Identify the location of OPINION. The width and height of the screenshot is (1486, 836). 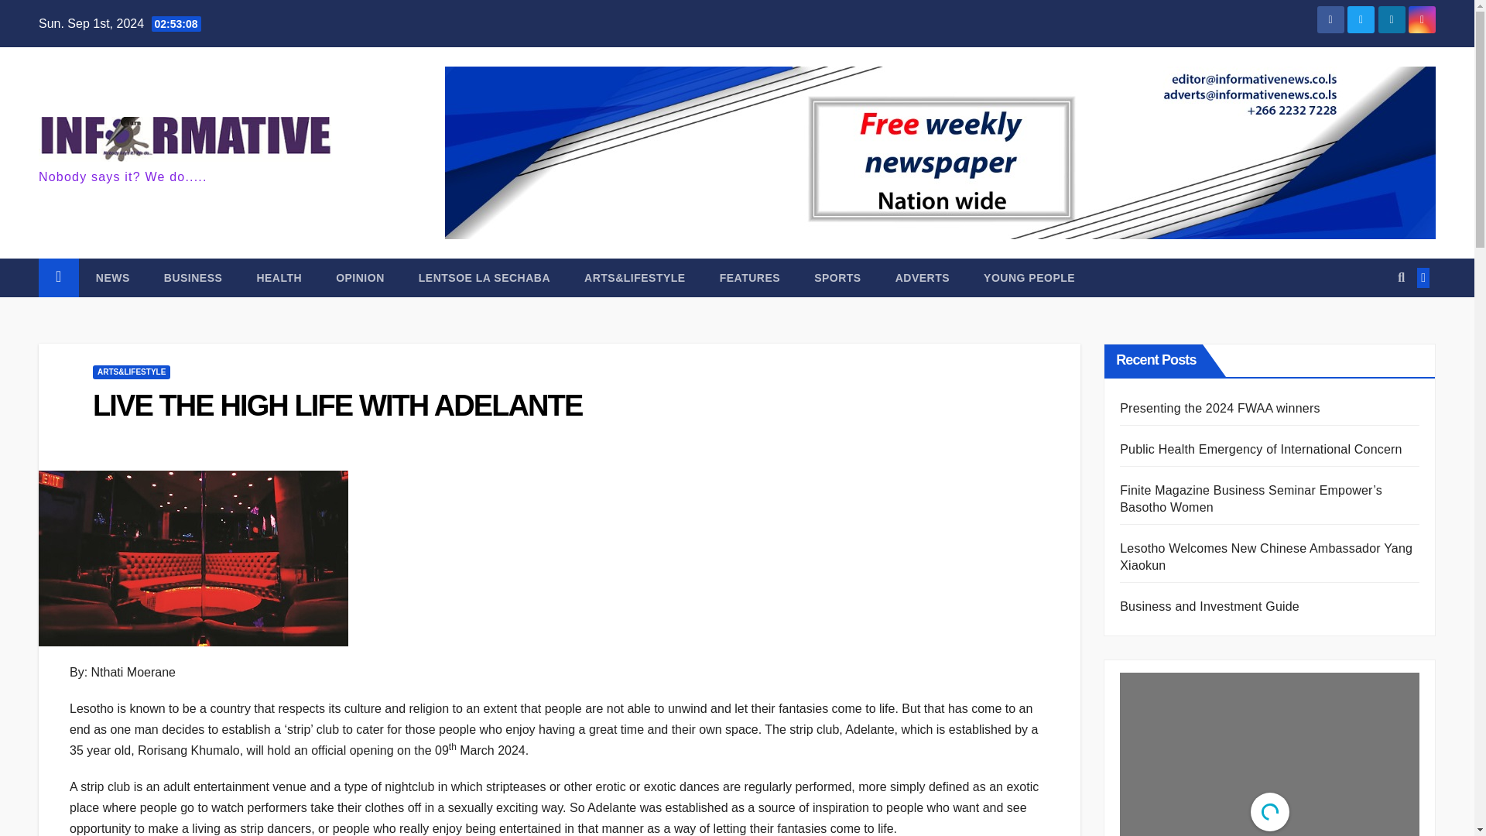
(360, 277).